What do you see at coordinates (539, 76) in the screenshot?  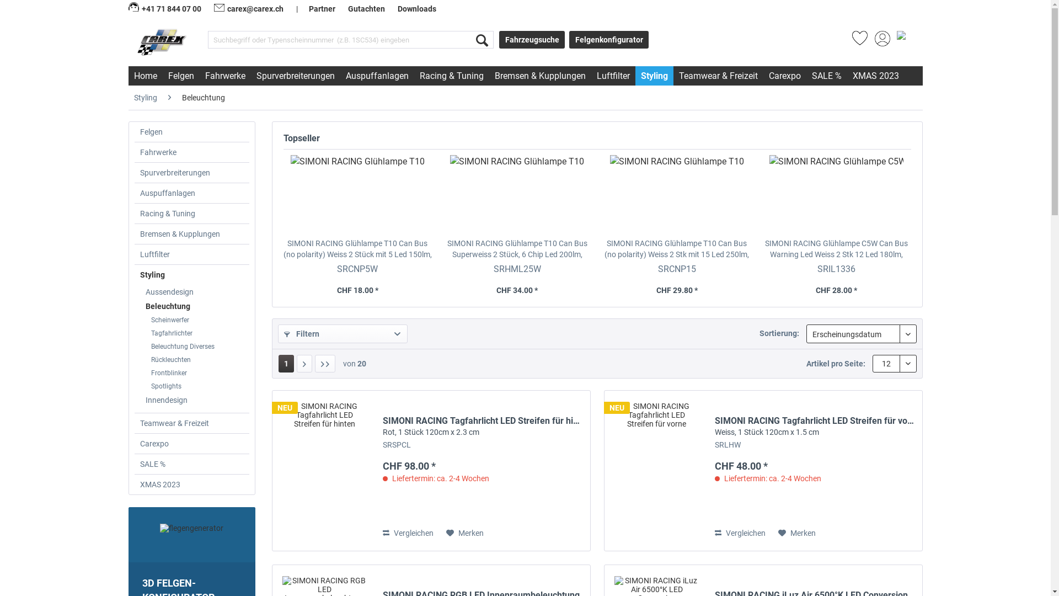 I see `Bremsen & Kupplungen` at bounding box center [539, 76].